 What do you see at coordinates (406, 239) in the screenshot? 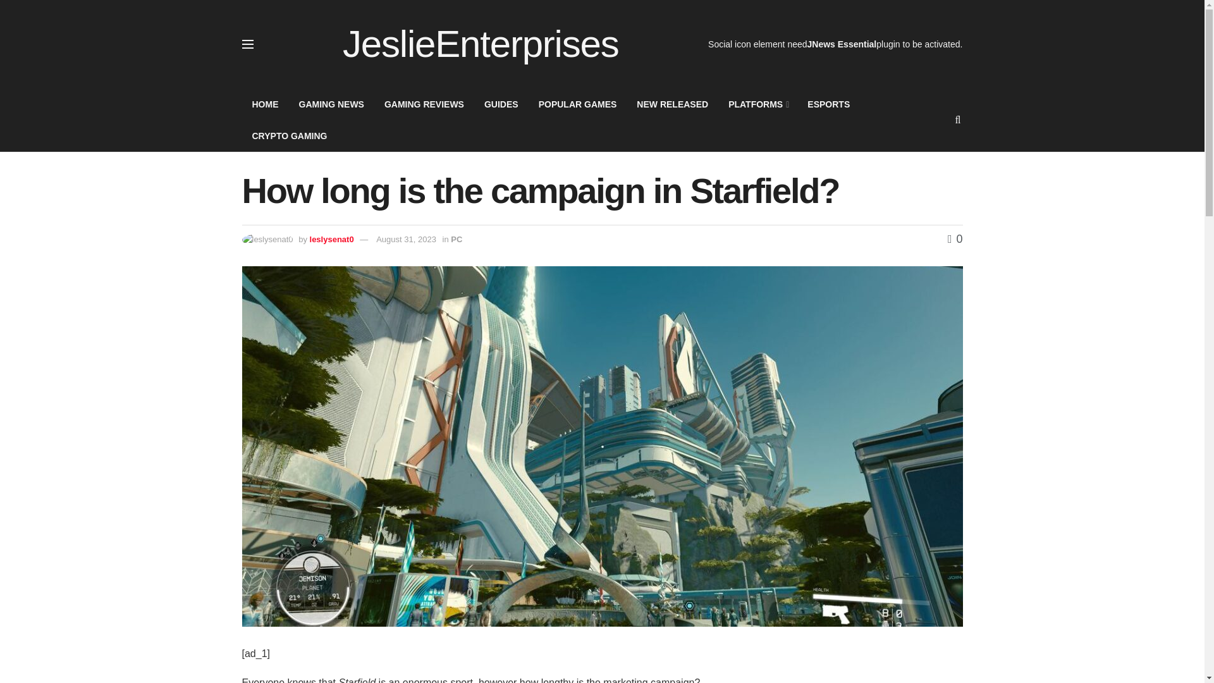
I see `August 31, 2023` at bounding box center [406, 239].